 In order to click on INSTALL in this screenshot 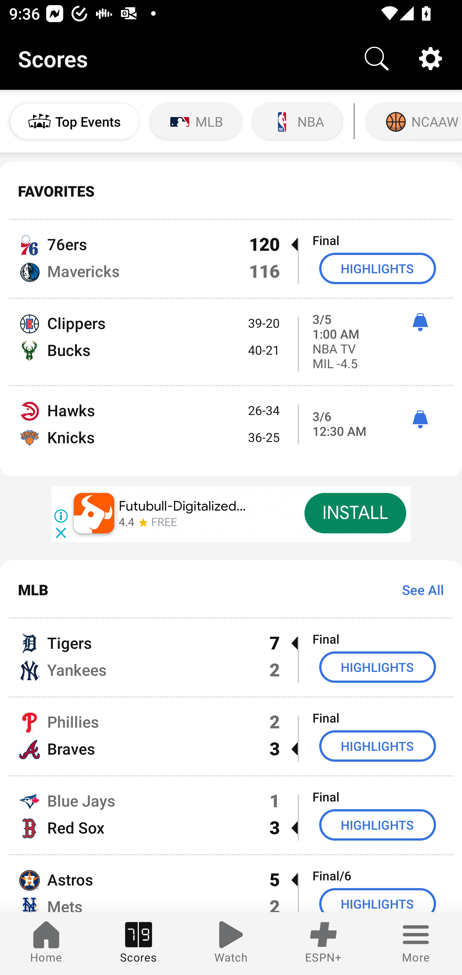, I will do `click(355, 513)`.